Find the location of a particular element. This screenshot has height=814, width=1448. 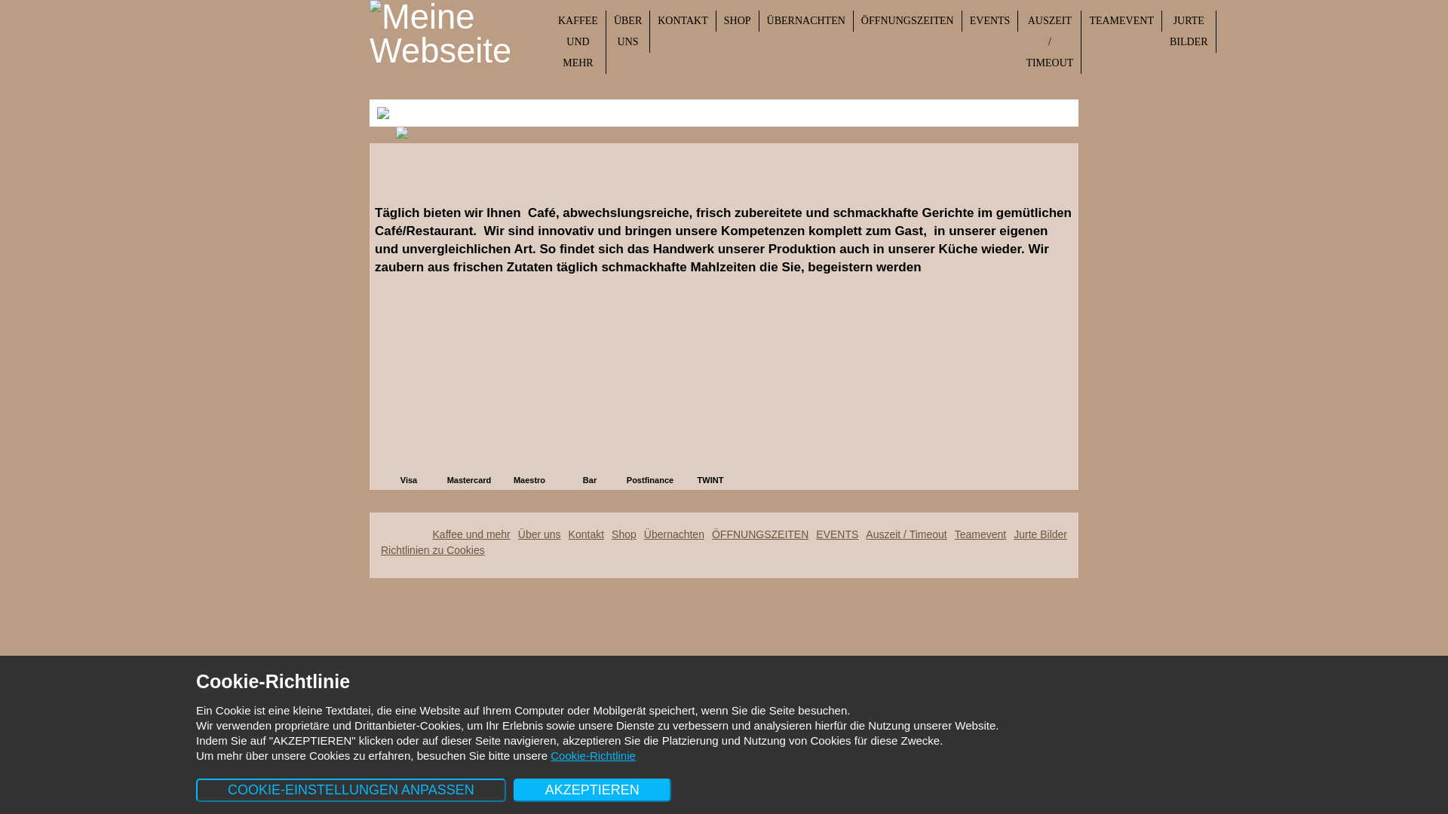

Richtlinien zu Cookies is located at coordinates (433, 550).